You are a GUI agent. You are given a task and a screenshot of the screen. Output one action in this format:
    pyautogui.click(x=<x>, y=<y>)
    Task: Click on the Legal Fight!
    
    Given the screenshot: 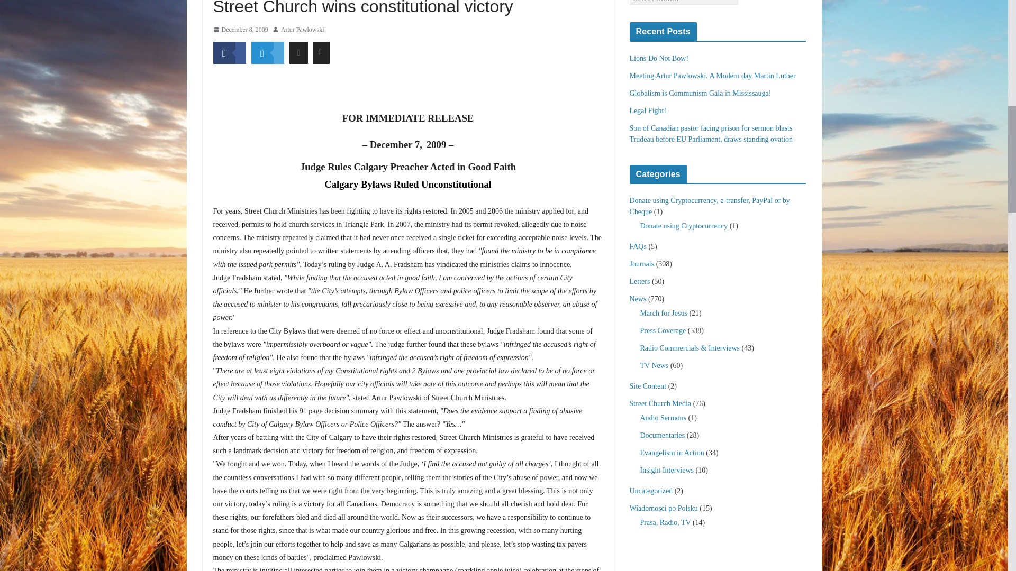 What is the action you would take?
    pyautogui.click(x=648, y=110)
    